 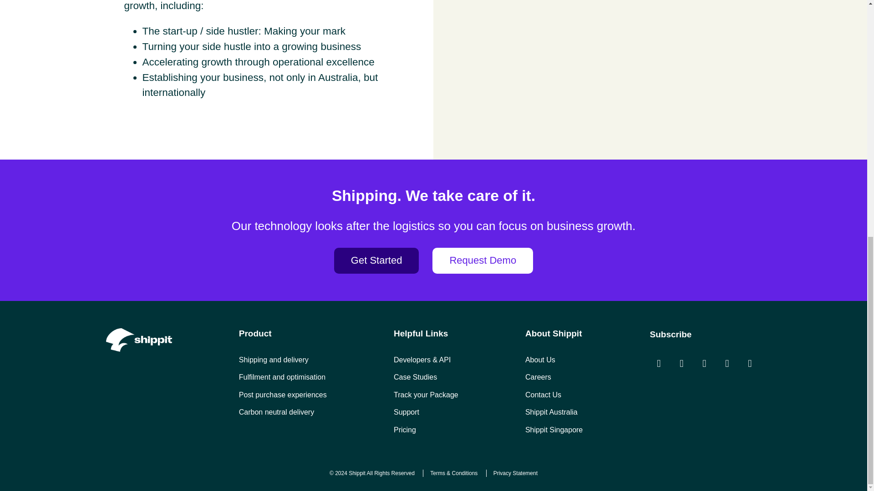 What do you see at coordinates (705, 363) in the screenshot?
I see `Visit us on Twitter` at bounding box center [705, 363].